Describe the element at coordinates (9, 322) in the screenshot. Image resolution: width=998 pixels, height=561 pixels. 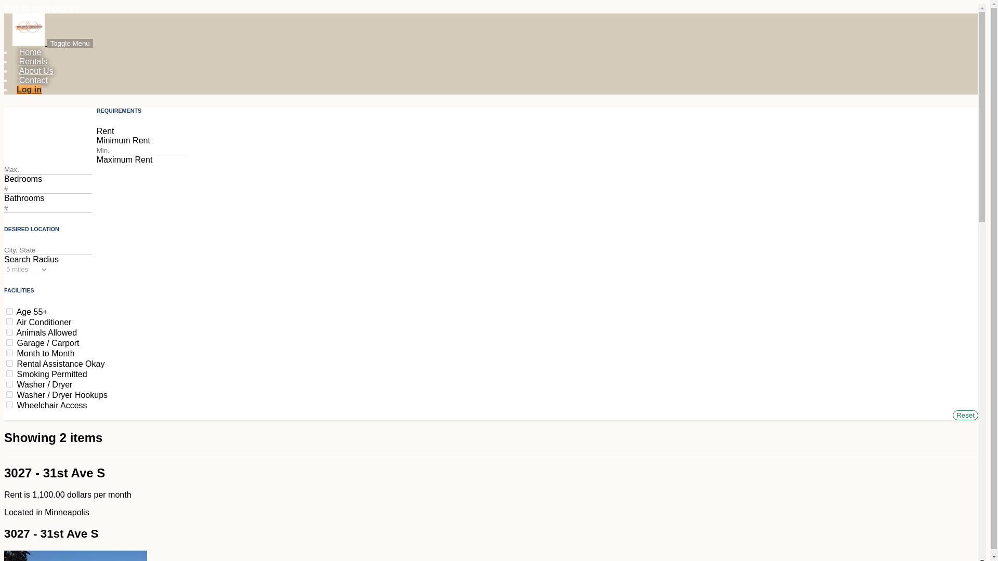
I see `1` at that location.